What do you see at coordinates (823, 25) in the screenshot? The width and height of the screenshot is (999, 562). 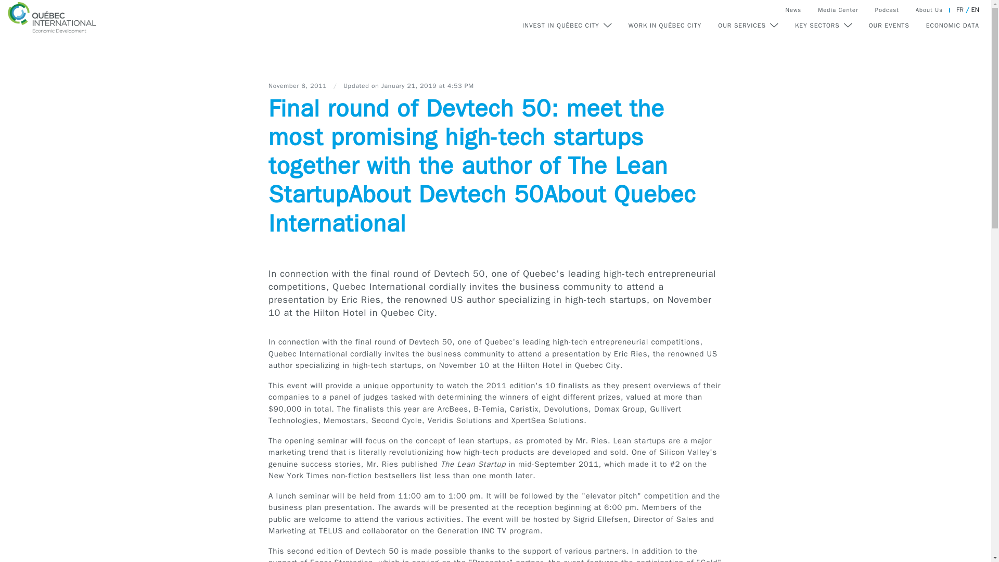 I see `KEY SECTORS` at bounding box center [823, 25].